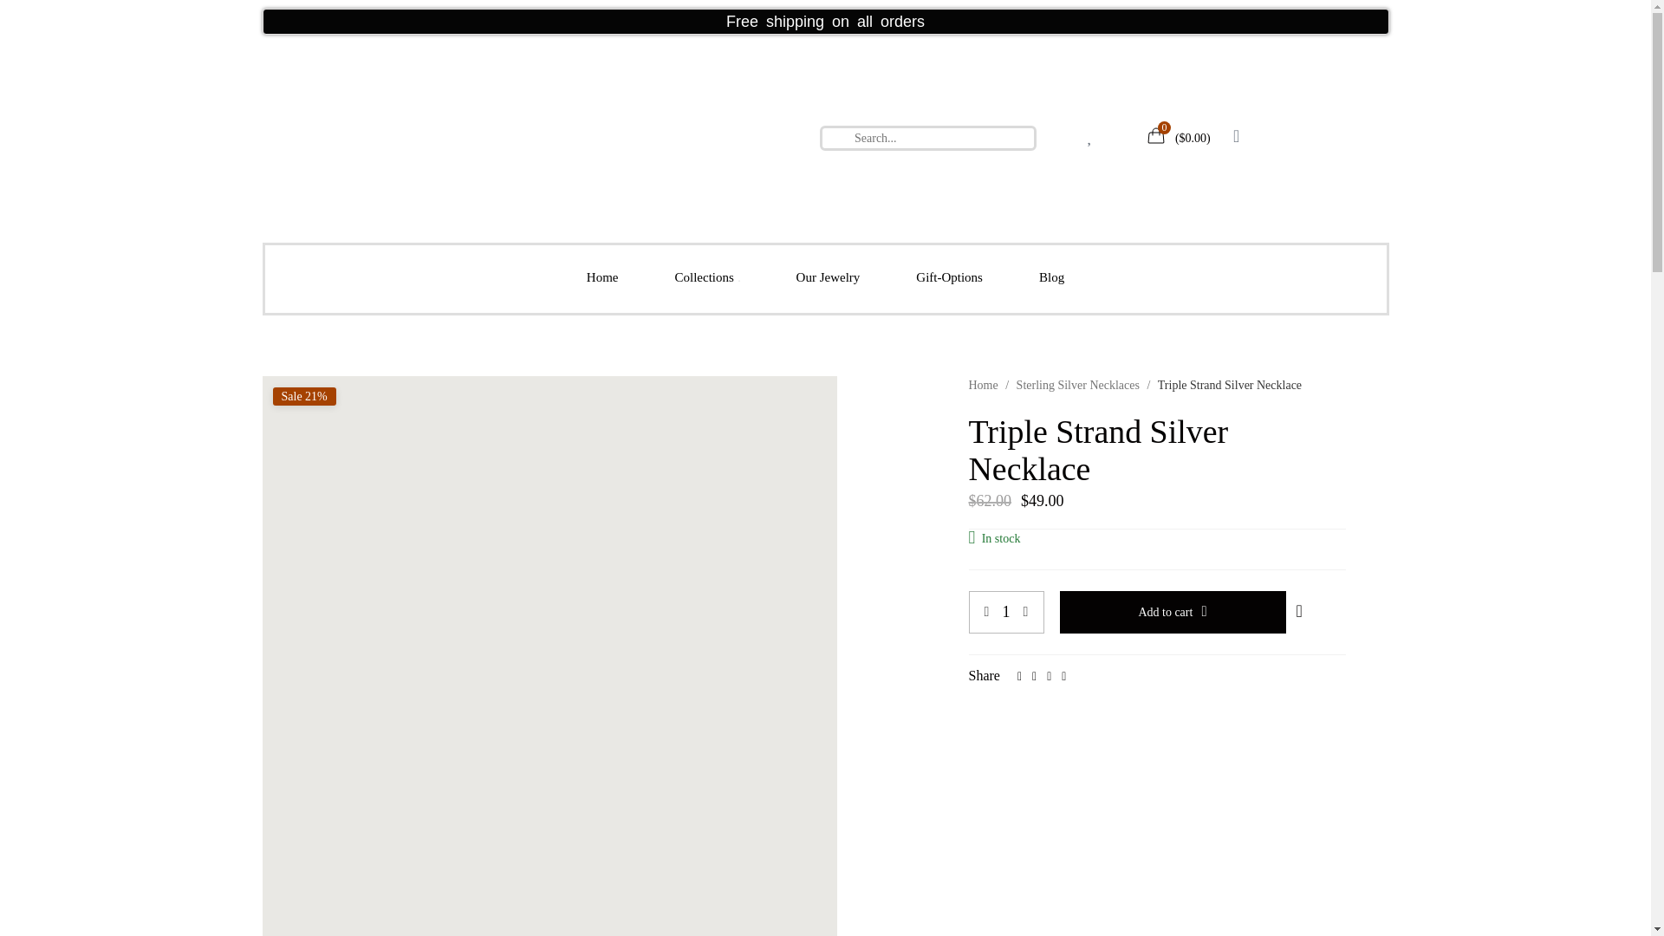 This screenshot has height=936, width=1664. What do you see at coordinates (707, 278) in the screenshot?
I see `Collections` at bounding box center [707, 278].